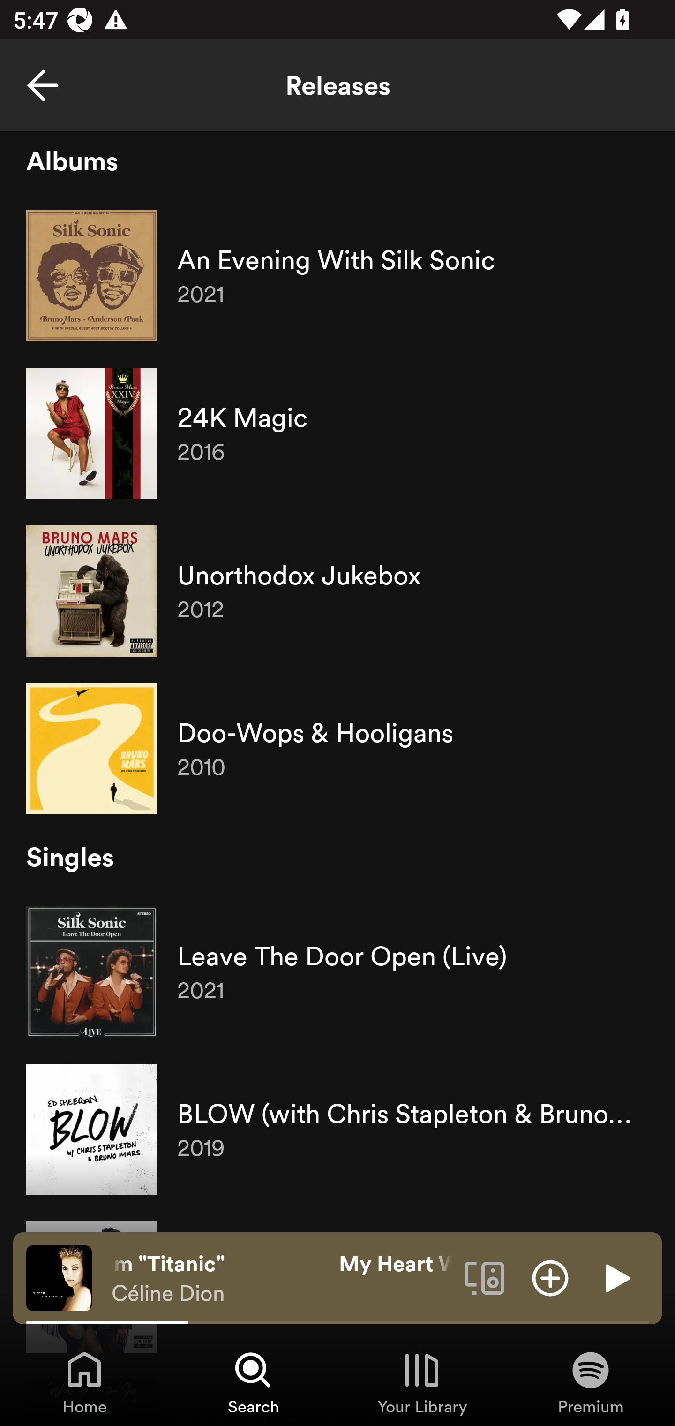  I want to click on Leave The Door Open (Live) 2021, so click(337, 972).